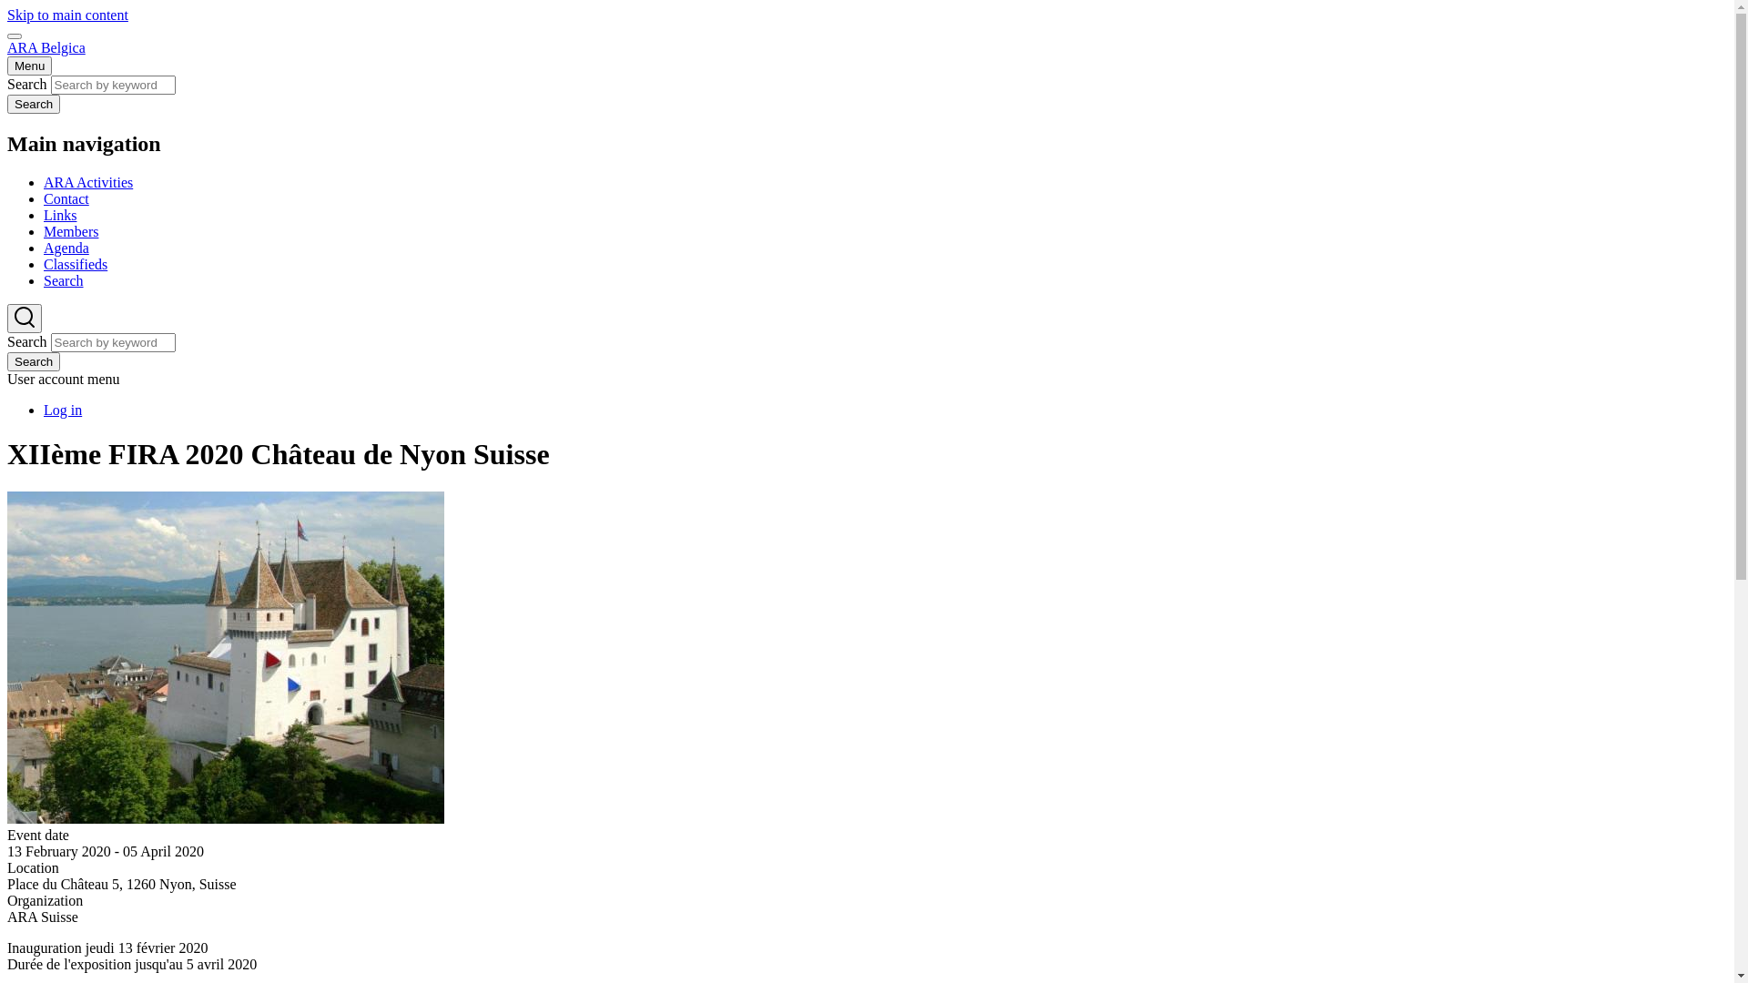  What do you see at coordinates (60, 215) in the screenshot?
I see `Links` at bounding box center [60, 215].